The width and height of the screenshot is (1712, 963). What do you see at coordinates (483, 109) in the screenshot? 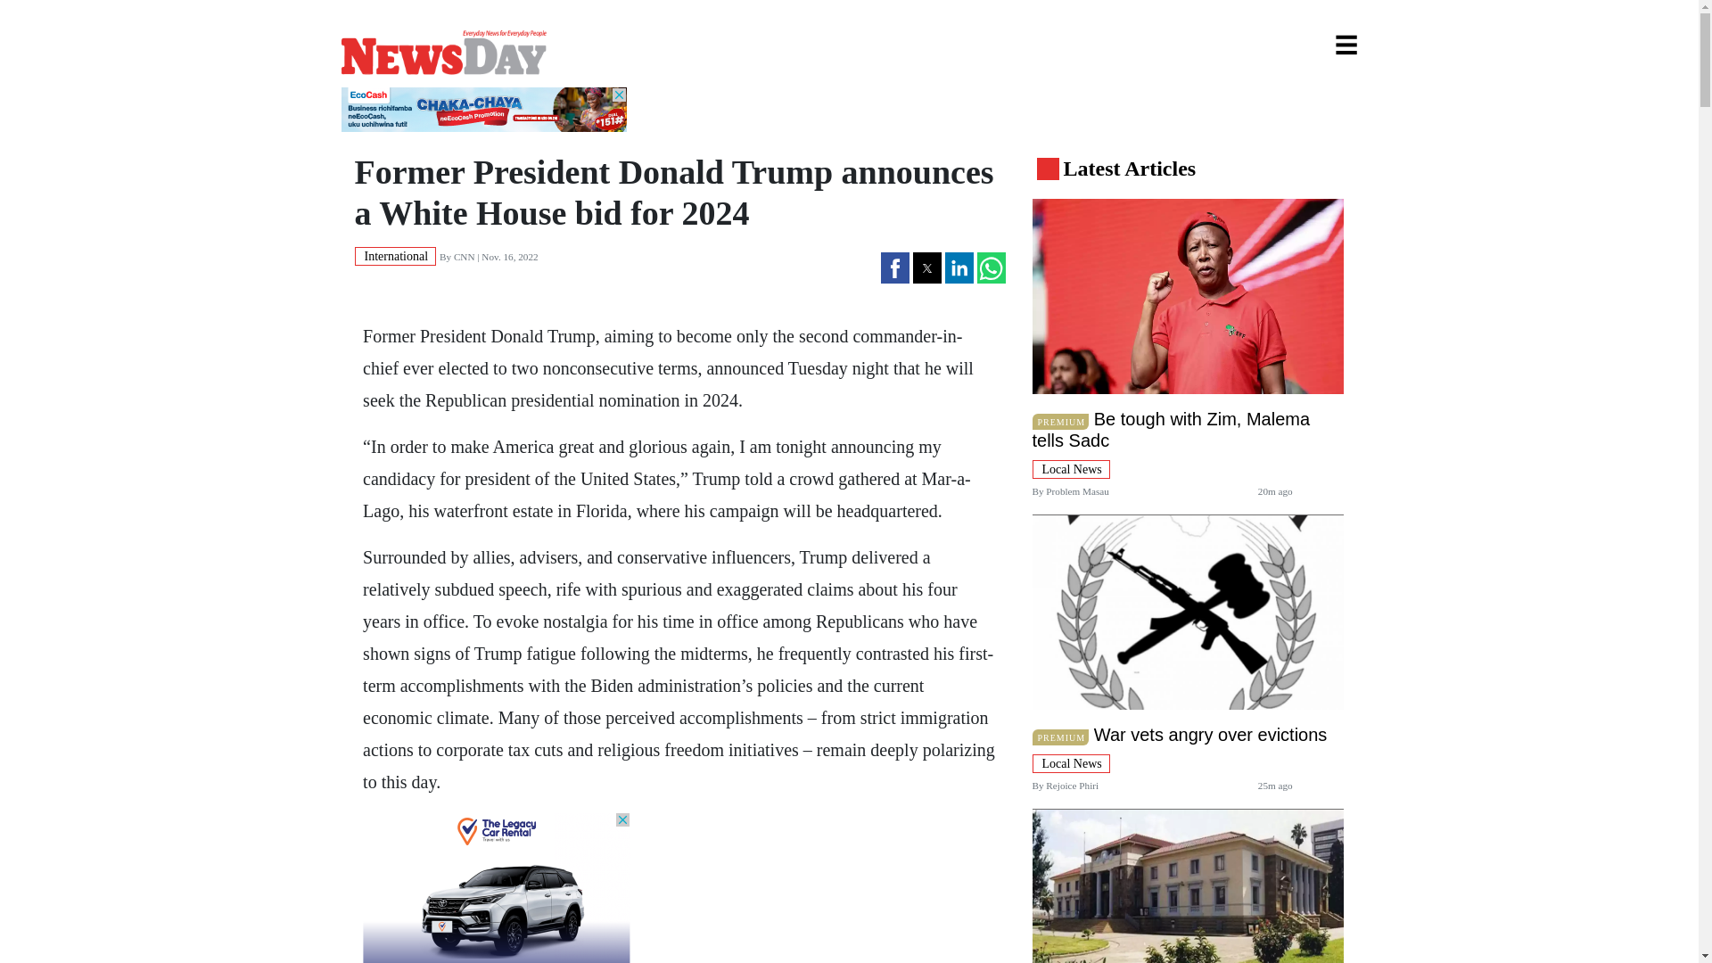
I see `3rd party ad content` at bounding box center [483, 109].